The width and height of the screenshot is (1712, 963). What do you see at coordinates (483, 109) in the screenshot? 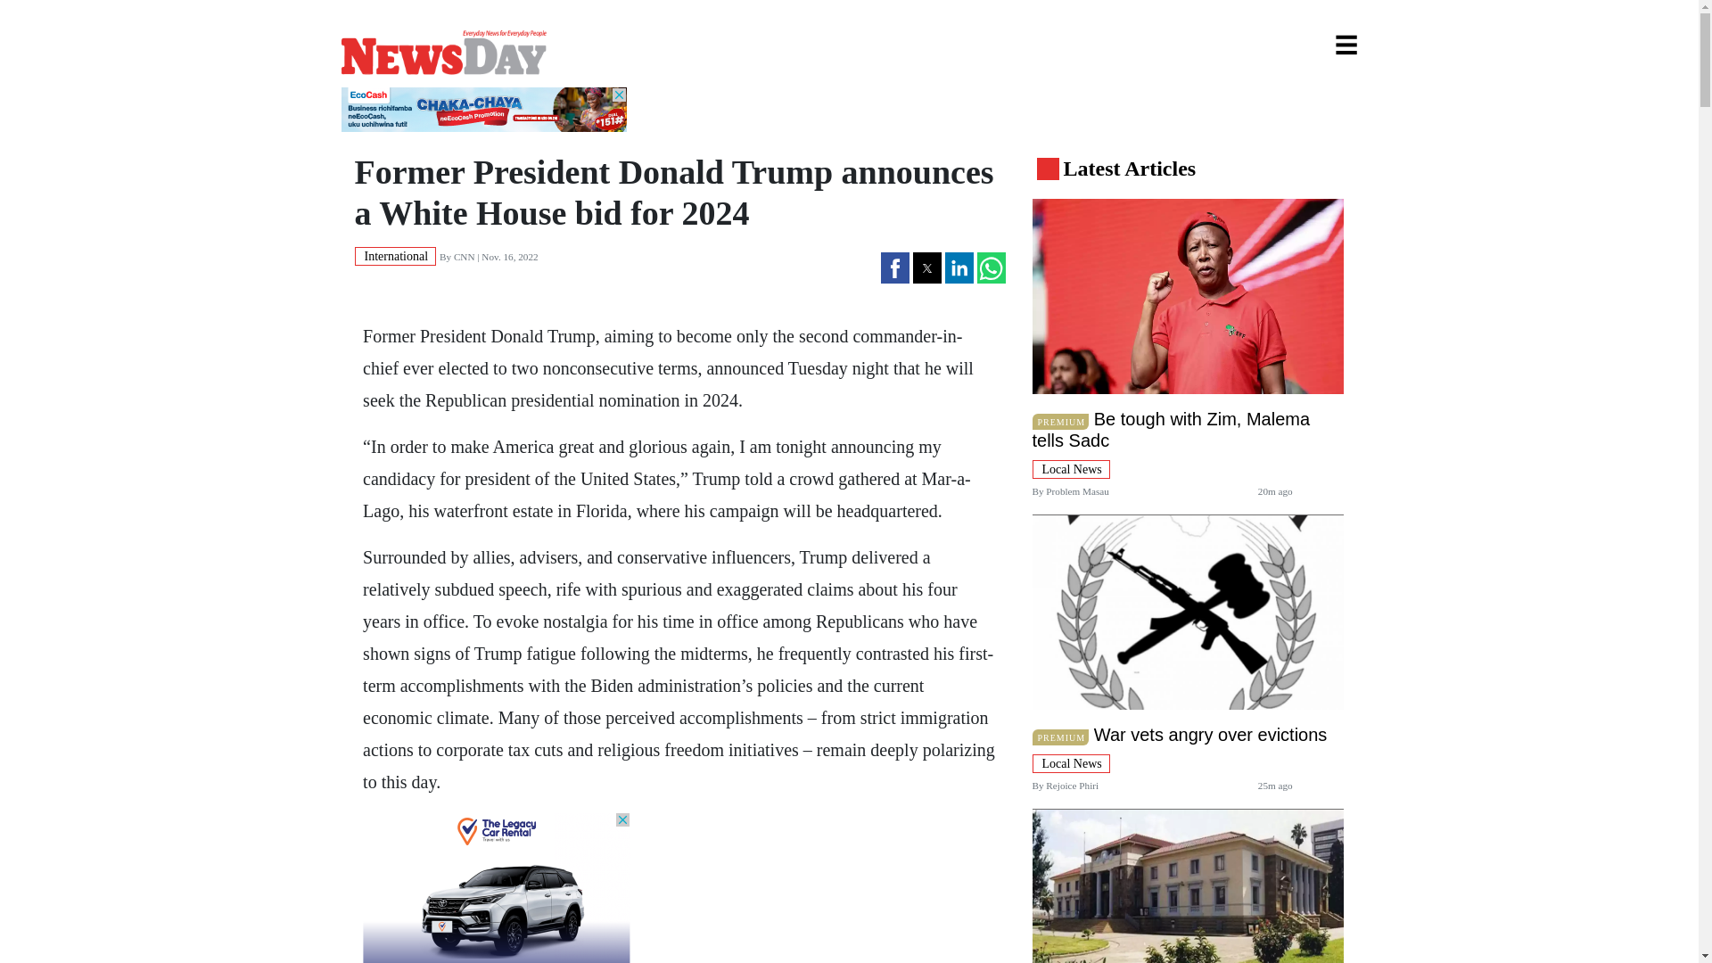
I see `3rd party ad content` at bounding box center [483, 109].